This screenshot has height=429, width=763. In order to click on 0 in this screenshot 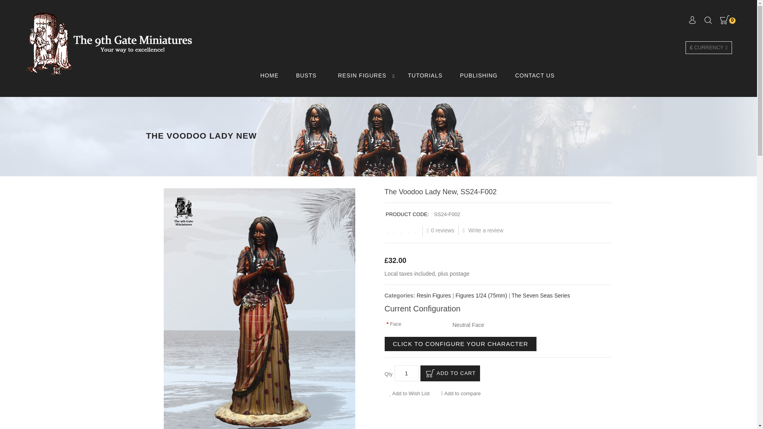, I will do `click(727, 19)`.